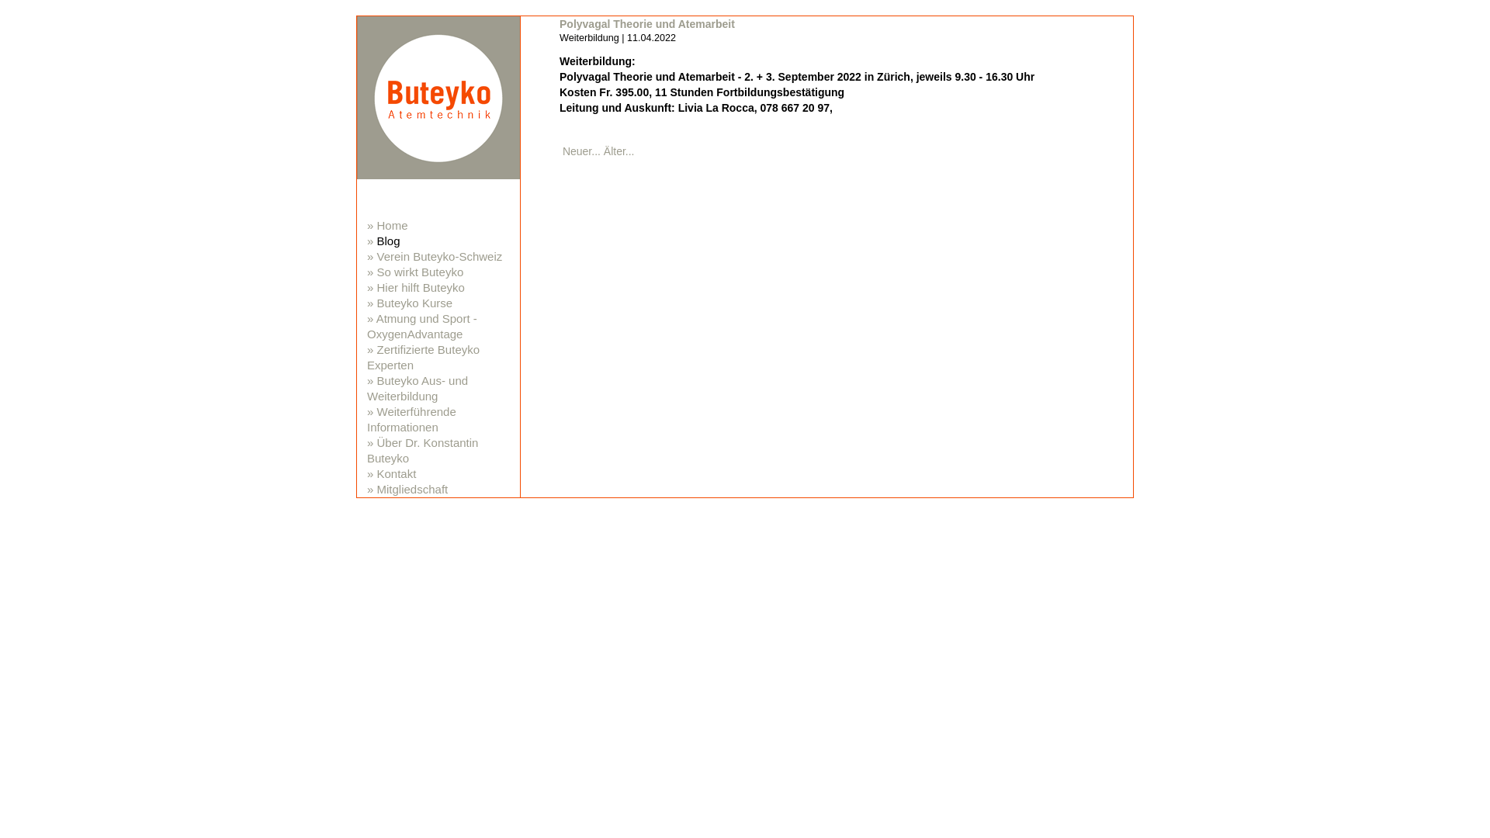 The height and width of the screenshot is (838, 1490). What do you see at coordinates (393, 225) in the screenshot?
I see `Home` at bounding box center [393, 225].